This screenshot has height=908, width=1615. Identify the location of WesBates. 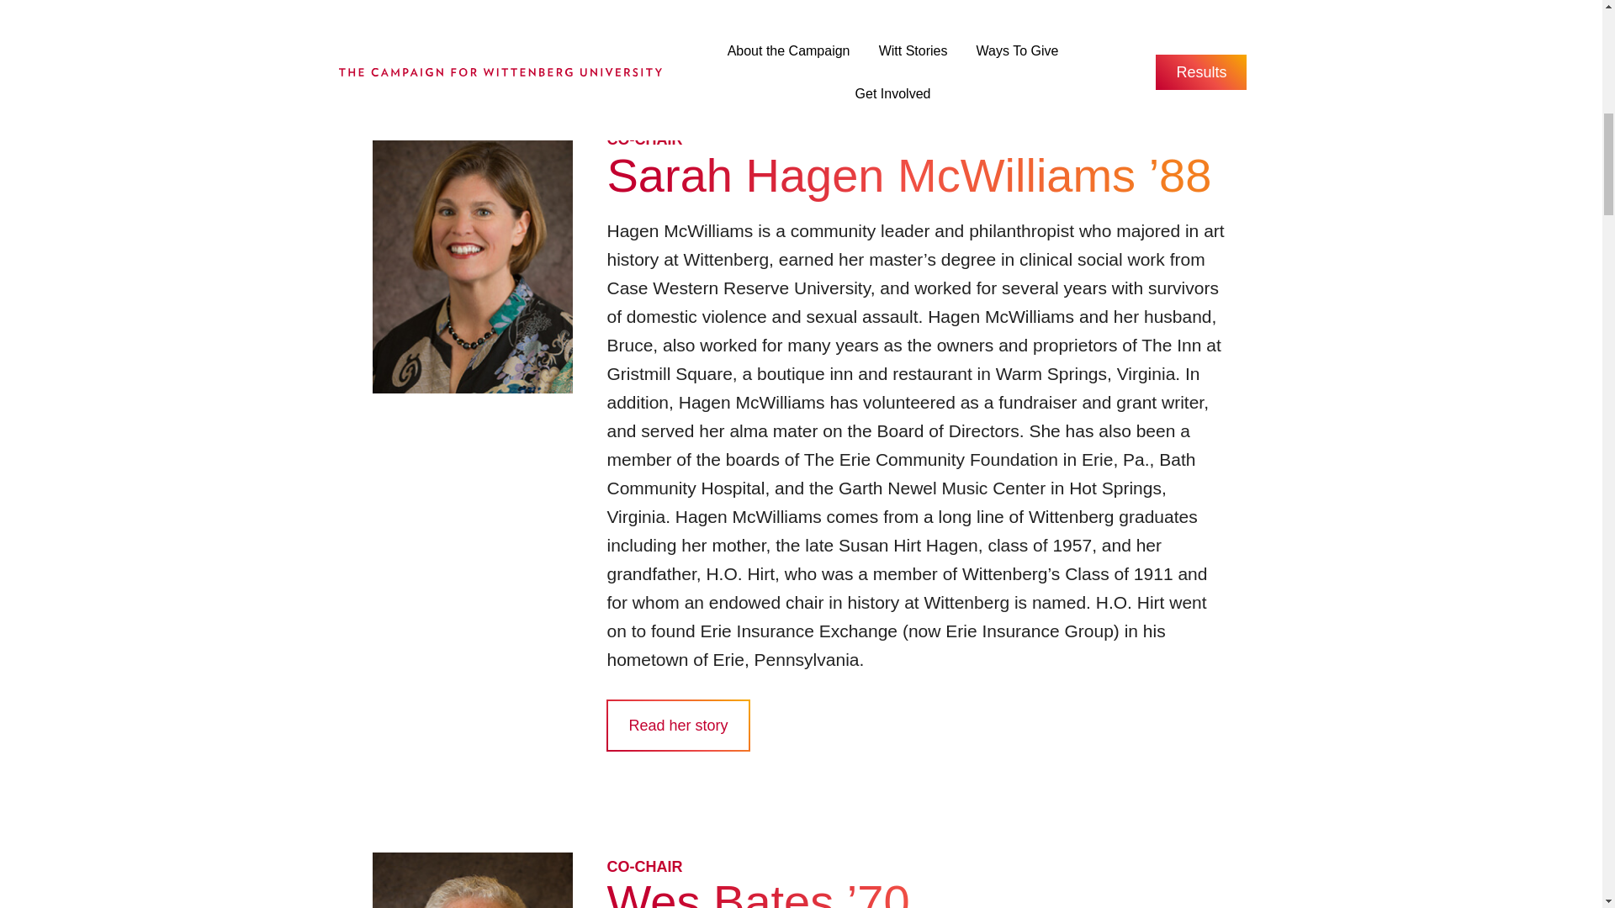
(472, 880).